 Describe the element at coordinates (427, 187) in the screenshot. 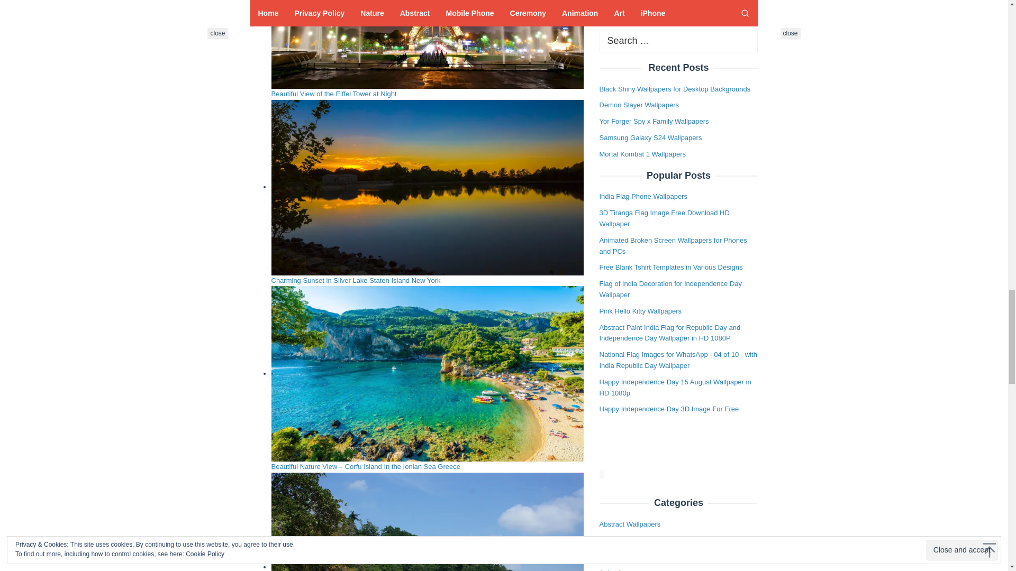

I see `Sunset in Silver Lake Staten Island New York` at that location.